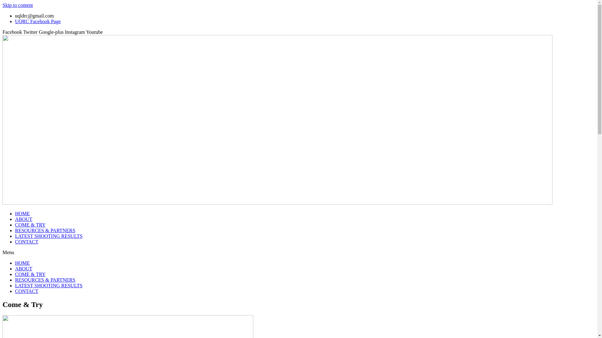 The image size is (602, 338). Describe the element at coordinates (24, 269) in the screenshot. I see `ABOUT` at that location.